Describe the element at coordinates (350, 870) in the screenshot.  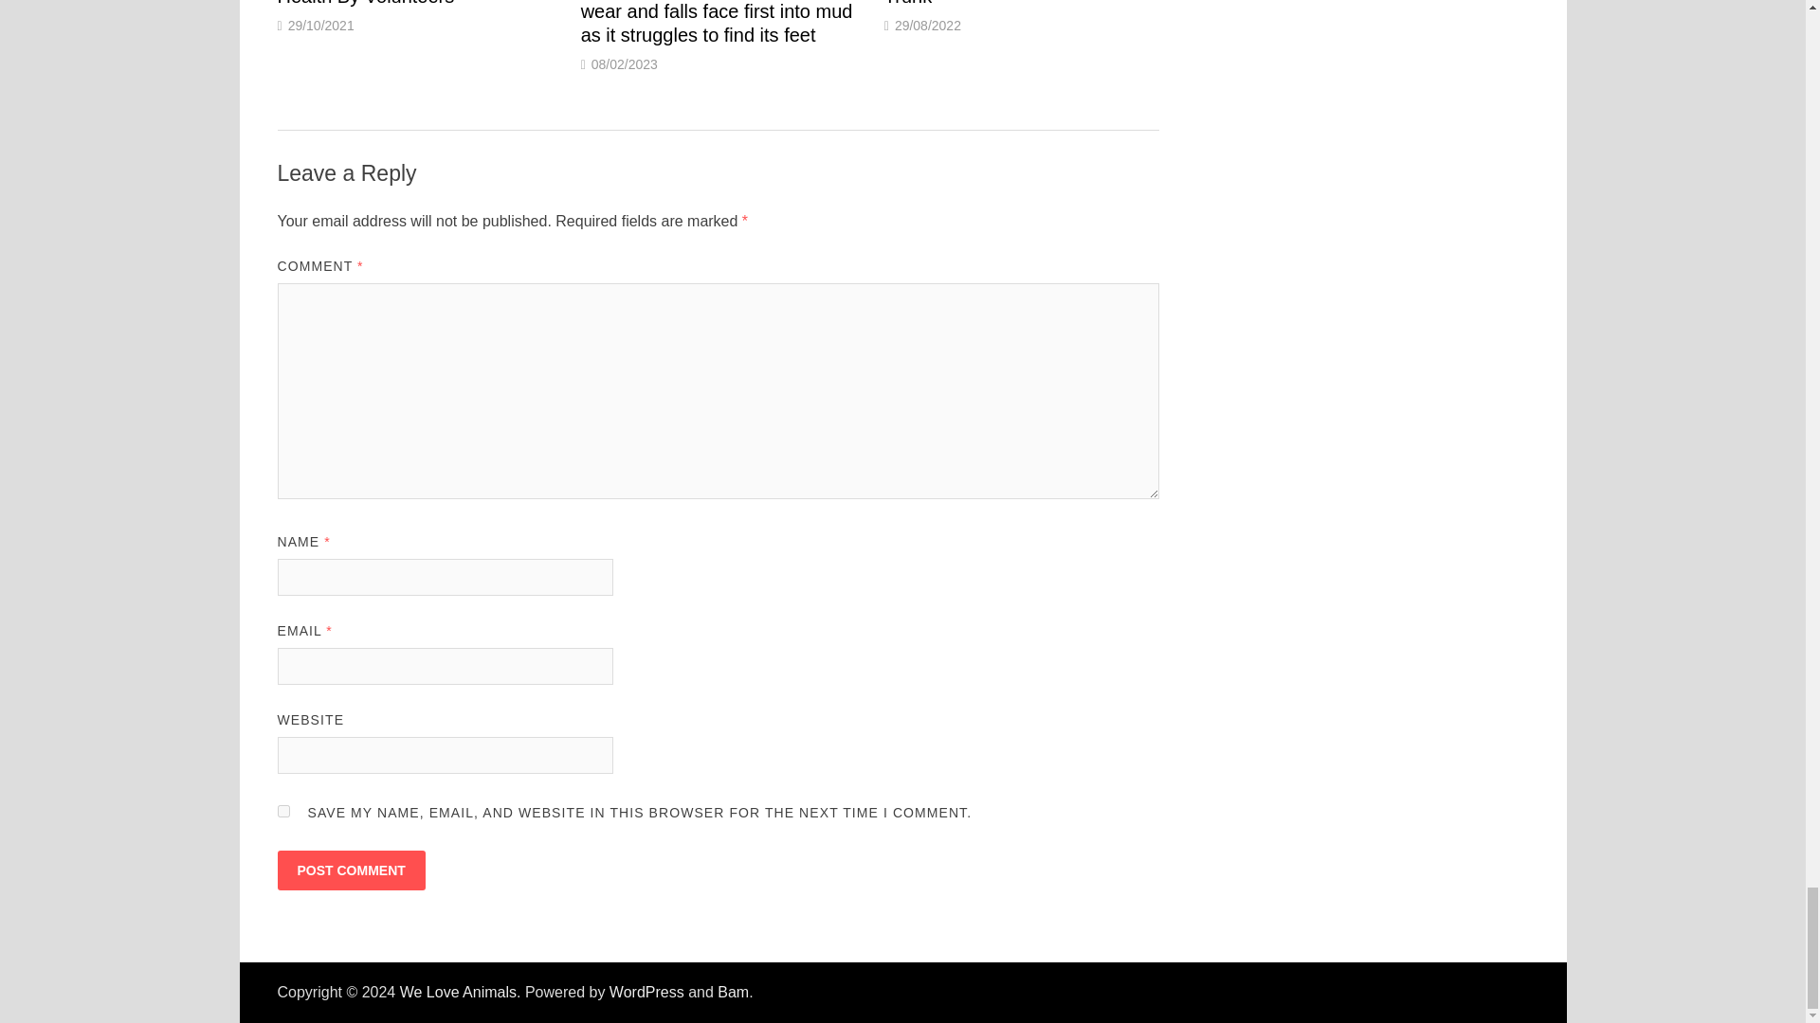
I see `Post Comment` at that location.